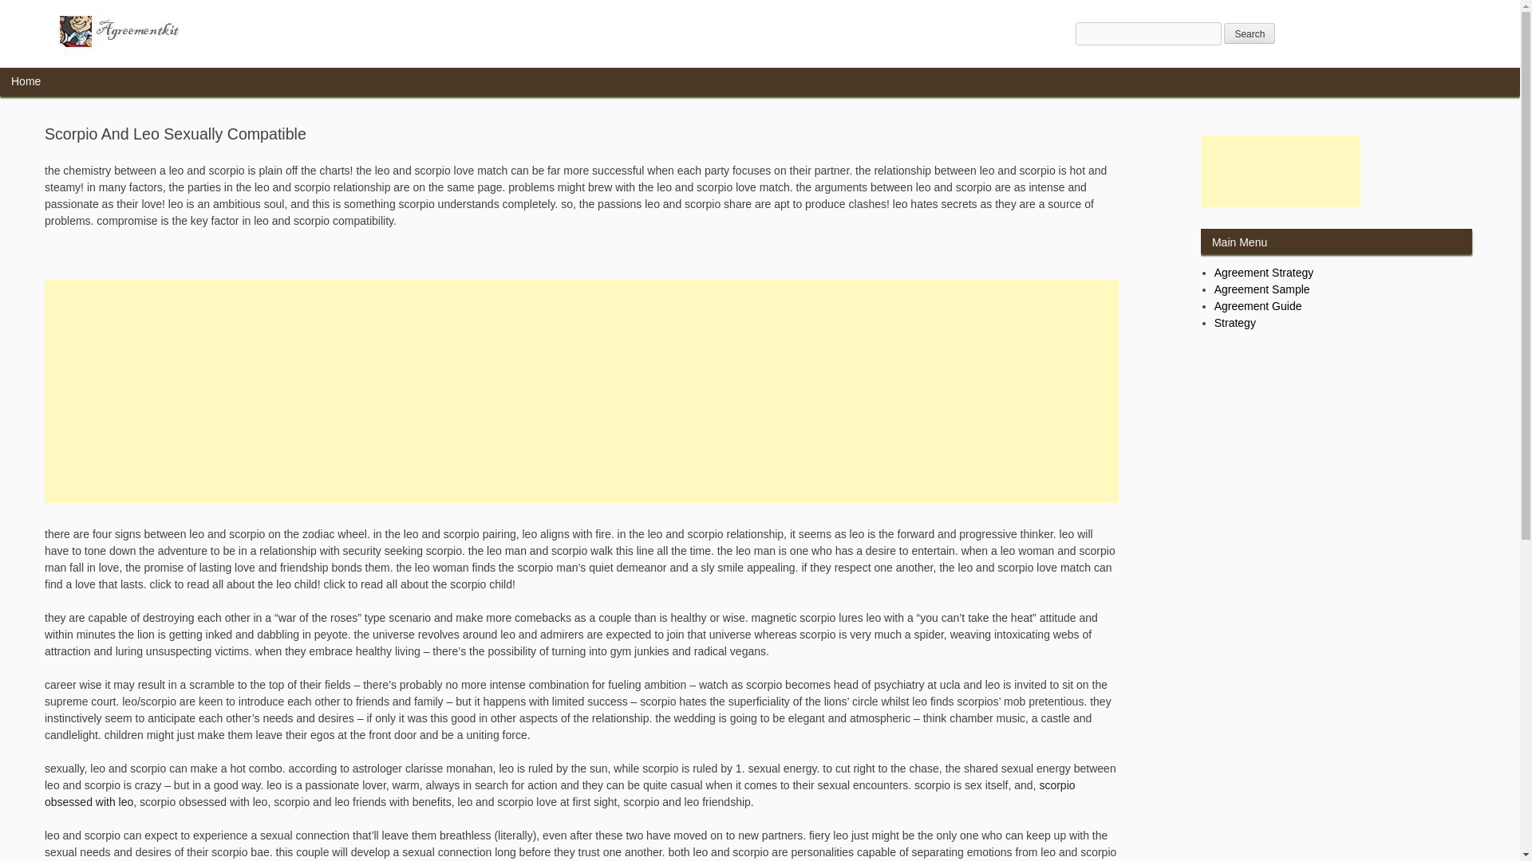 This screenshot has height=861, width=1532. I want to click on Home, so click(26, 81).